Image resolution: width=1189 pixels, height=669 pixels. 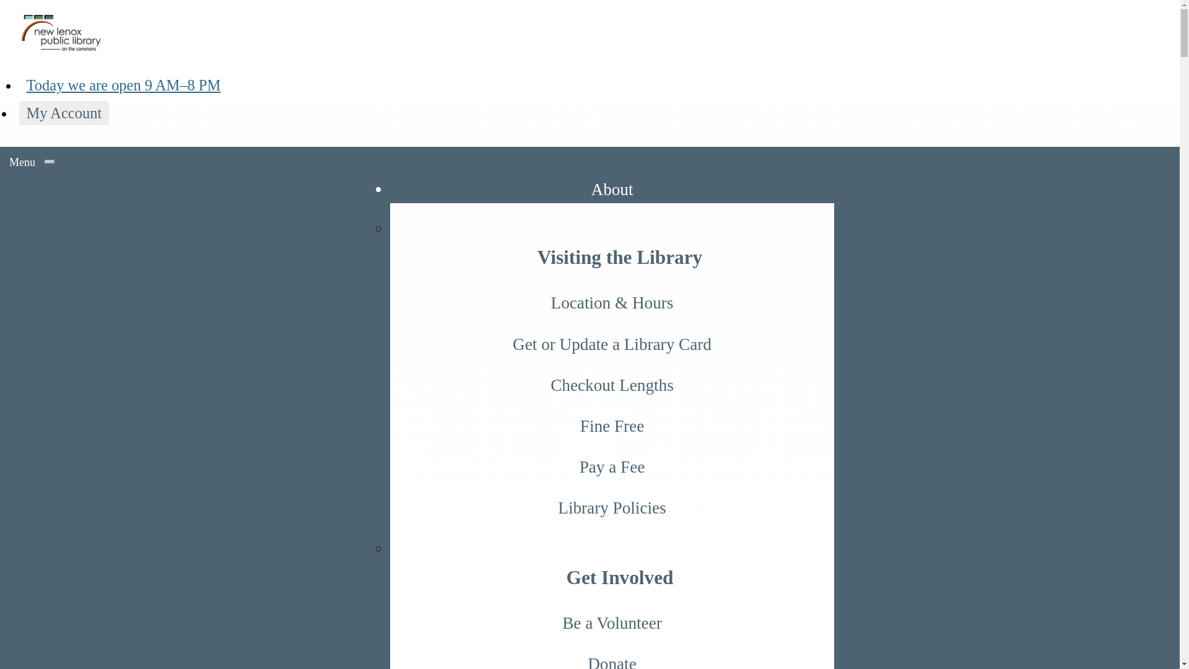 What do you see at coordinates (612, 623) in the screenshot?
I see `Be a Volunteer` at bounding box center [612, 623].